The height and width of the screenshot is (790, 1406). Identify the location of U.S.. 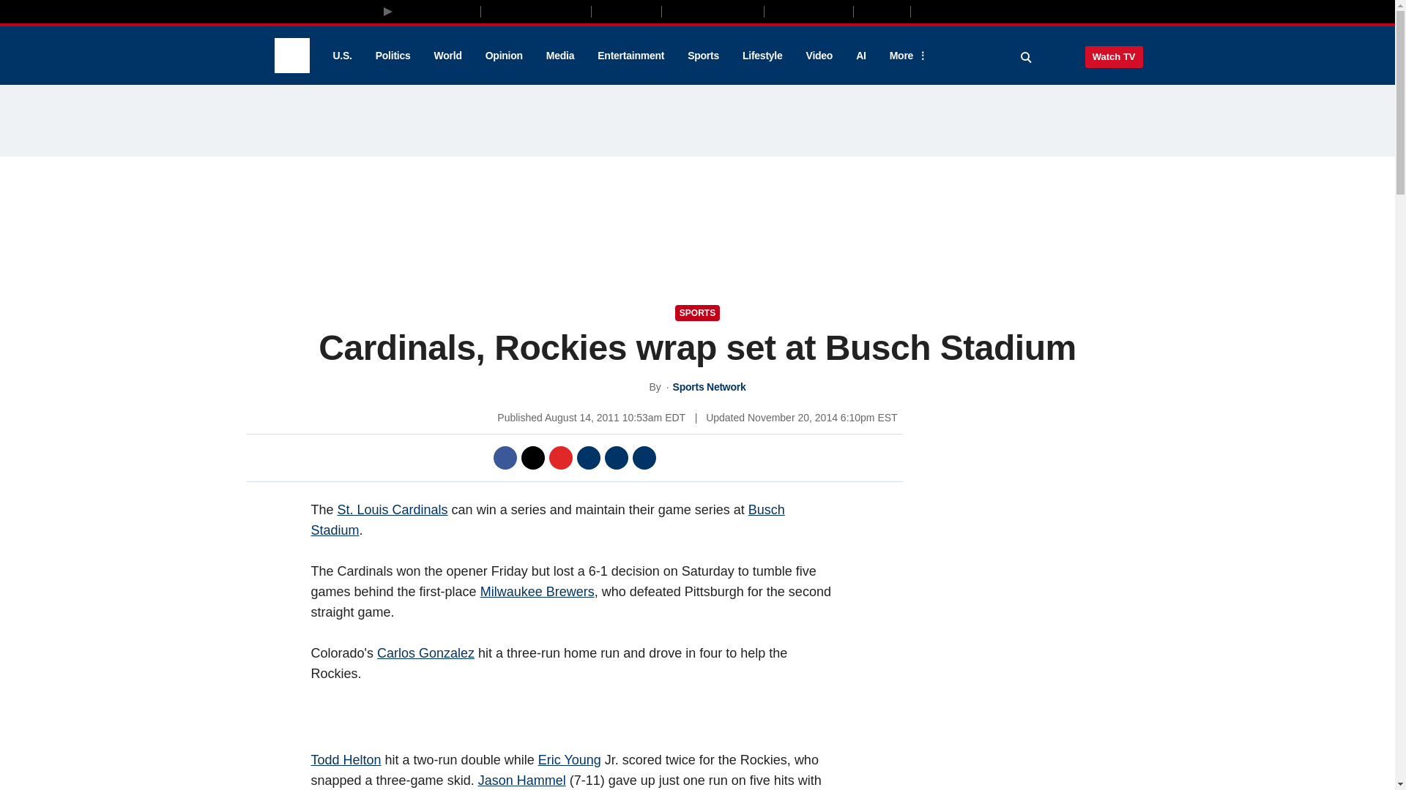
(341, 56).